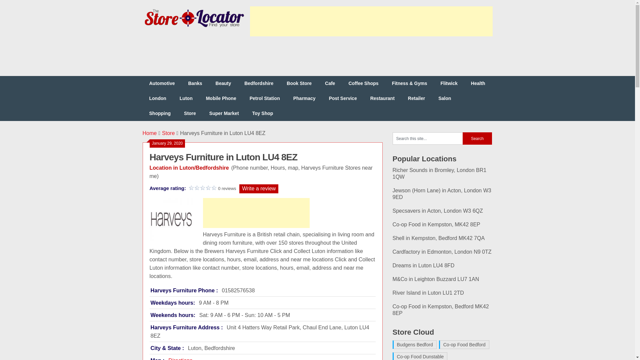 The width and height of the screenshot is (640, 360). I want to click on Banks, so click(195, 83).